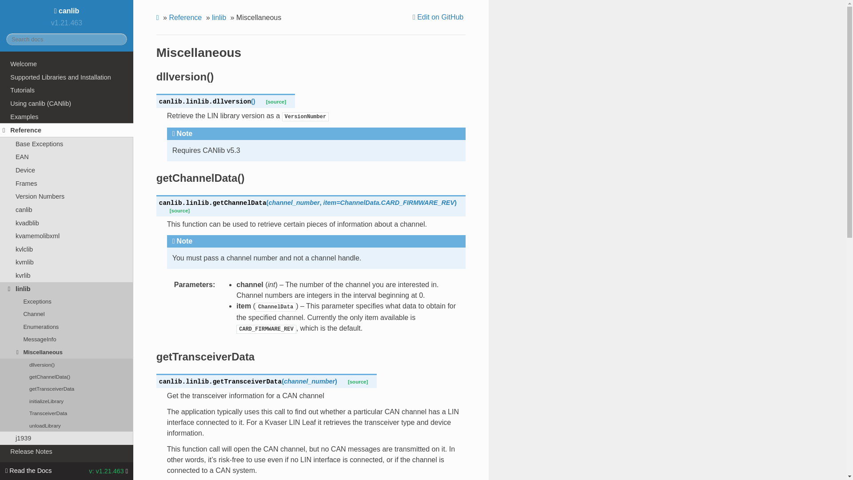 The image size is (853, 480). Describe the element at coordinates (306, 116) in the screenshot. I see `canlib.VersionNumber` at that location.